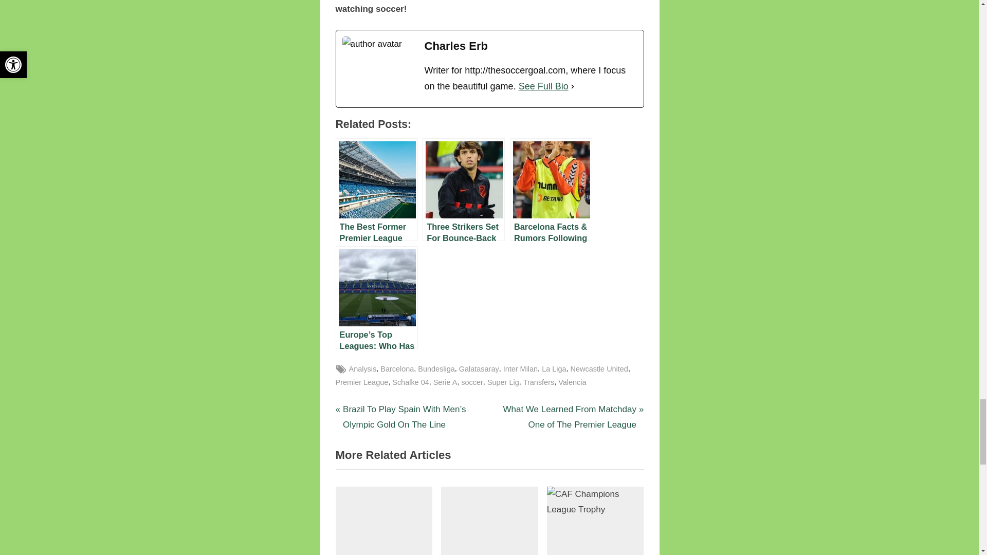 Image resolution: width=987 pixels, height=555 pixels. I want to click on See Full Bio, so click(543, 86).